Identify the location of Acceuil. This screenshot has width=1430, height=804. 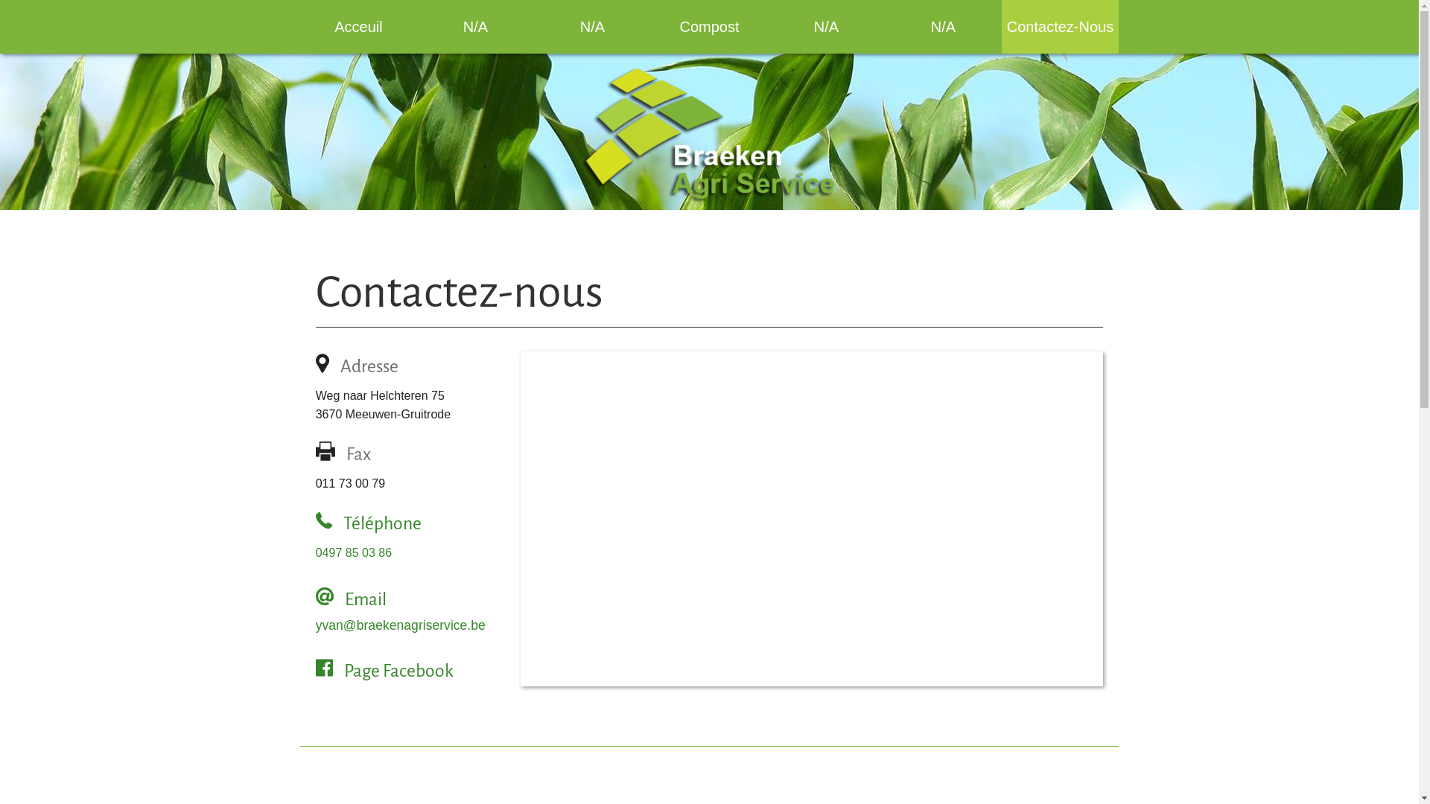
(359, 27).